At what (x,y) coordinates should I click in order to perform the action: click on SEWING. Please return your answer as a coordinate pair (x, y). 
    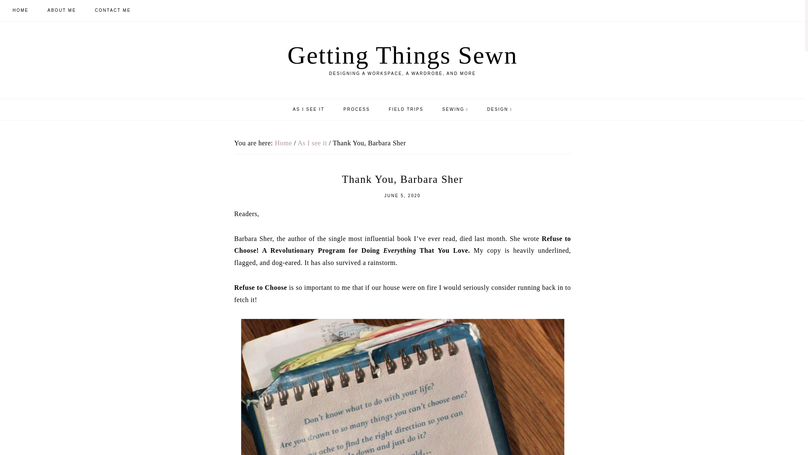
    Looking at the image, I should click on (455, 110).